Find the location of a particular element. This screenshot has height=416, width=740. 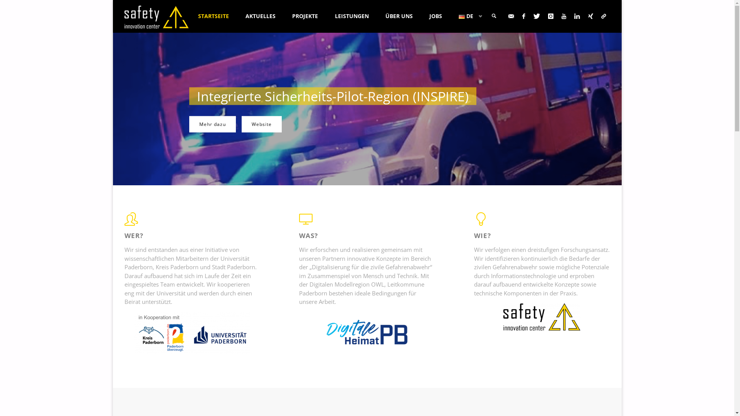

safety innovation center gGmbH is located at coordinates (156, 16).